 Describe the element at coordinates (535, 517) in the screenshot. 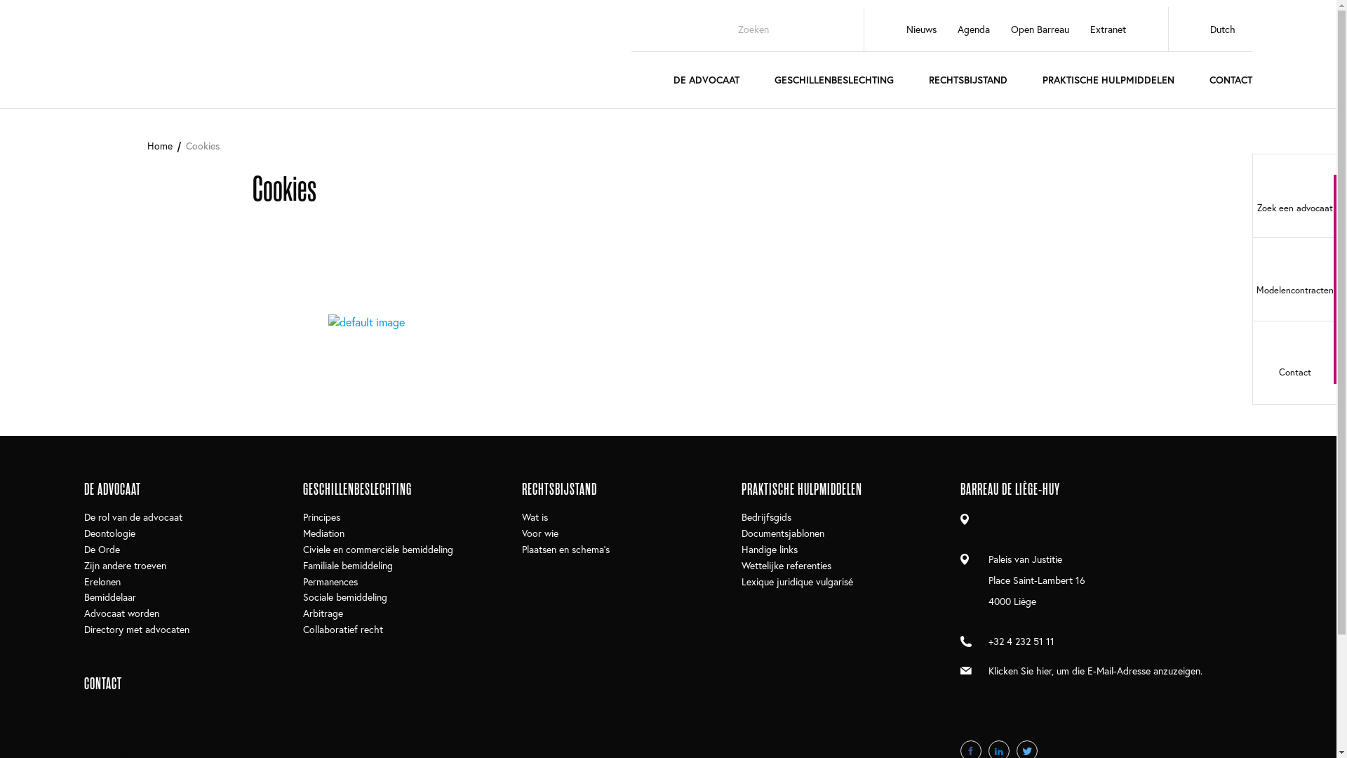

I see `Wat is` at that location.